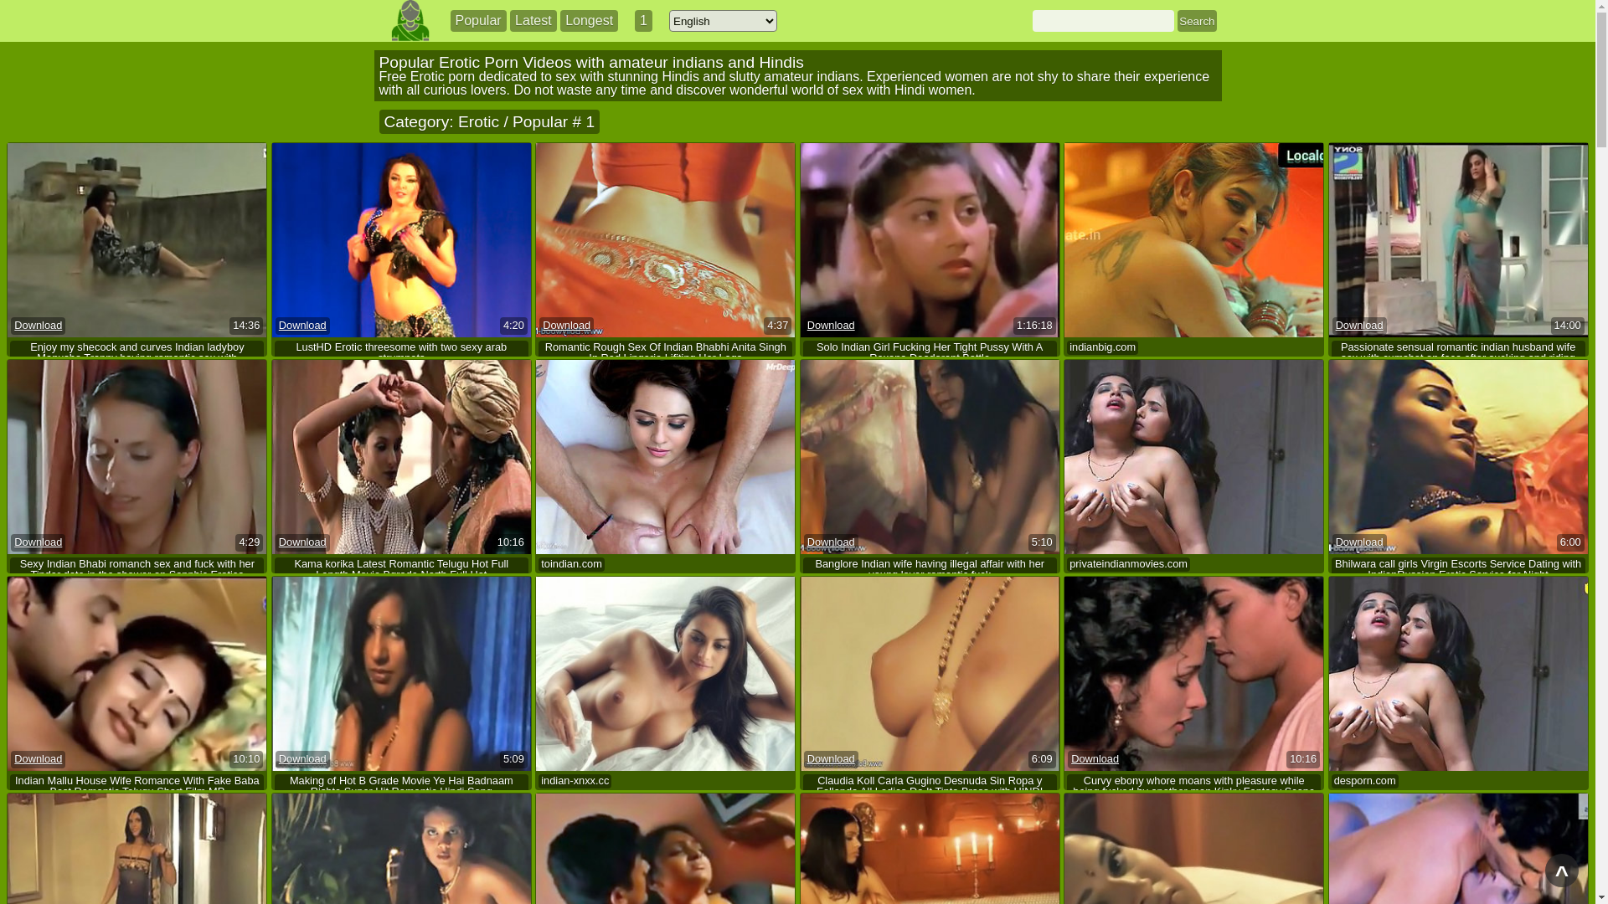  I want to click on Download, so click(831, 760).